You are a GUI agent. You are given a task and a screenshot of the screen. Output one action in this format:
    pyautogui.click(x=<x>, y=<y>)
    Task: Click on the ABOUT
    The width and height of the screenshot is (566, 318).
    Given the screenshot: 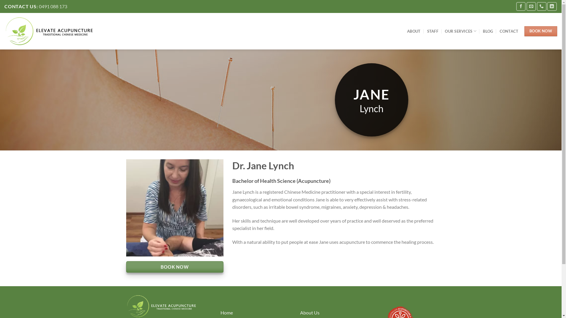 What is the action you would take?
    pyautogui.click(x=414, y=31)
    